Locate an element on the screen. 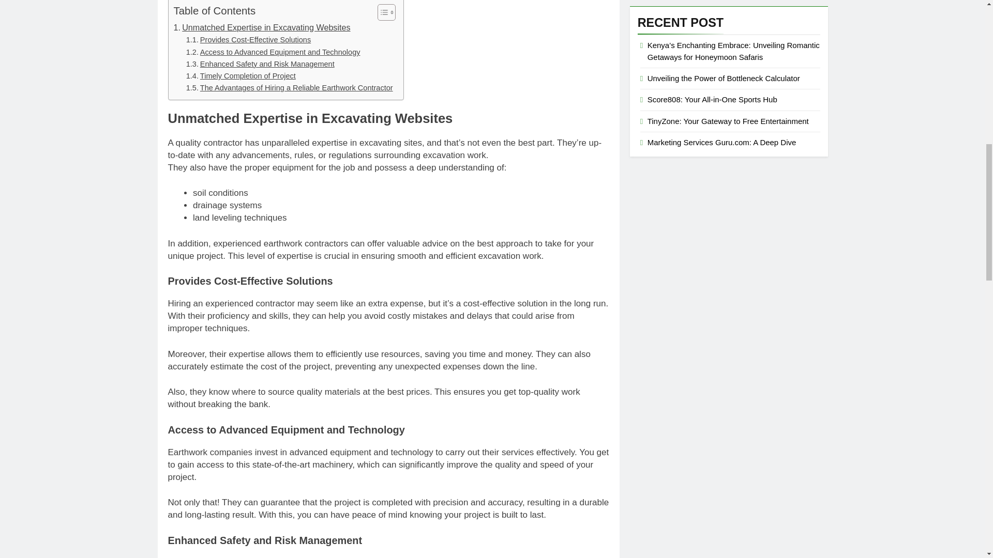 This screenshot has width=993, height=558. Timely Completion of Project is located at coordinates (241, 76).